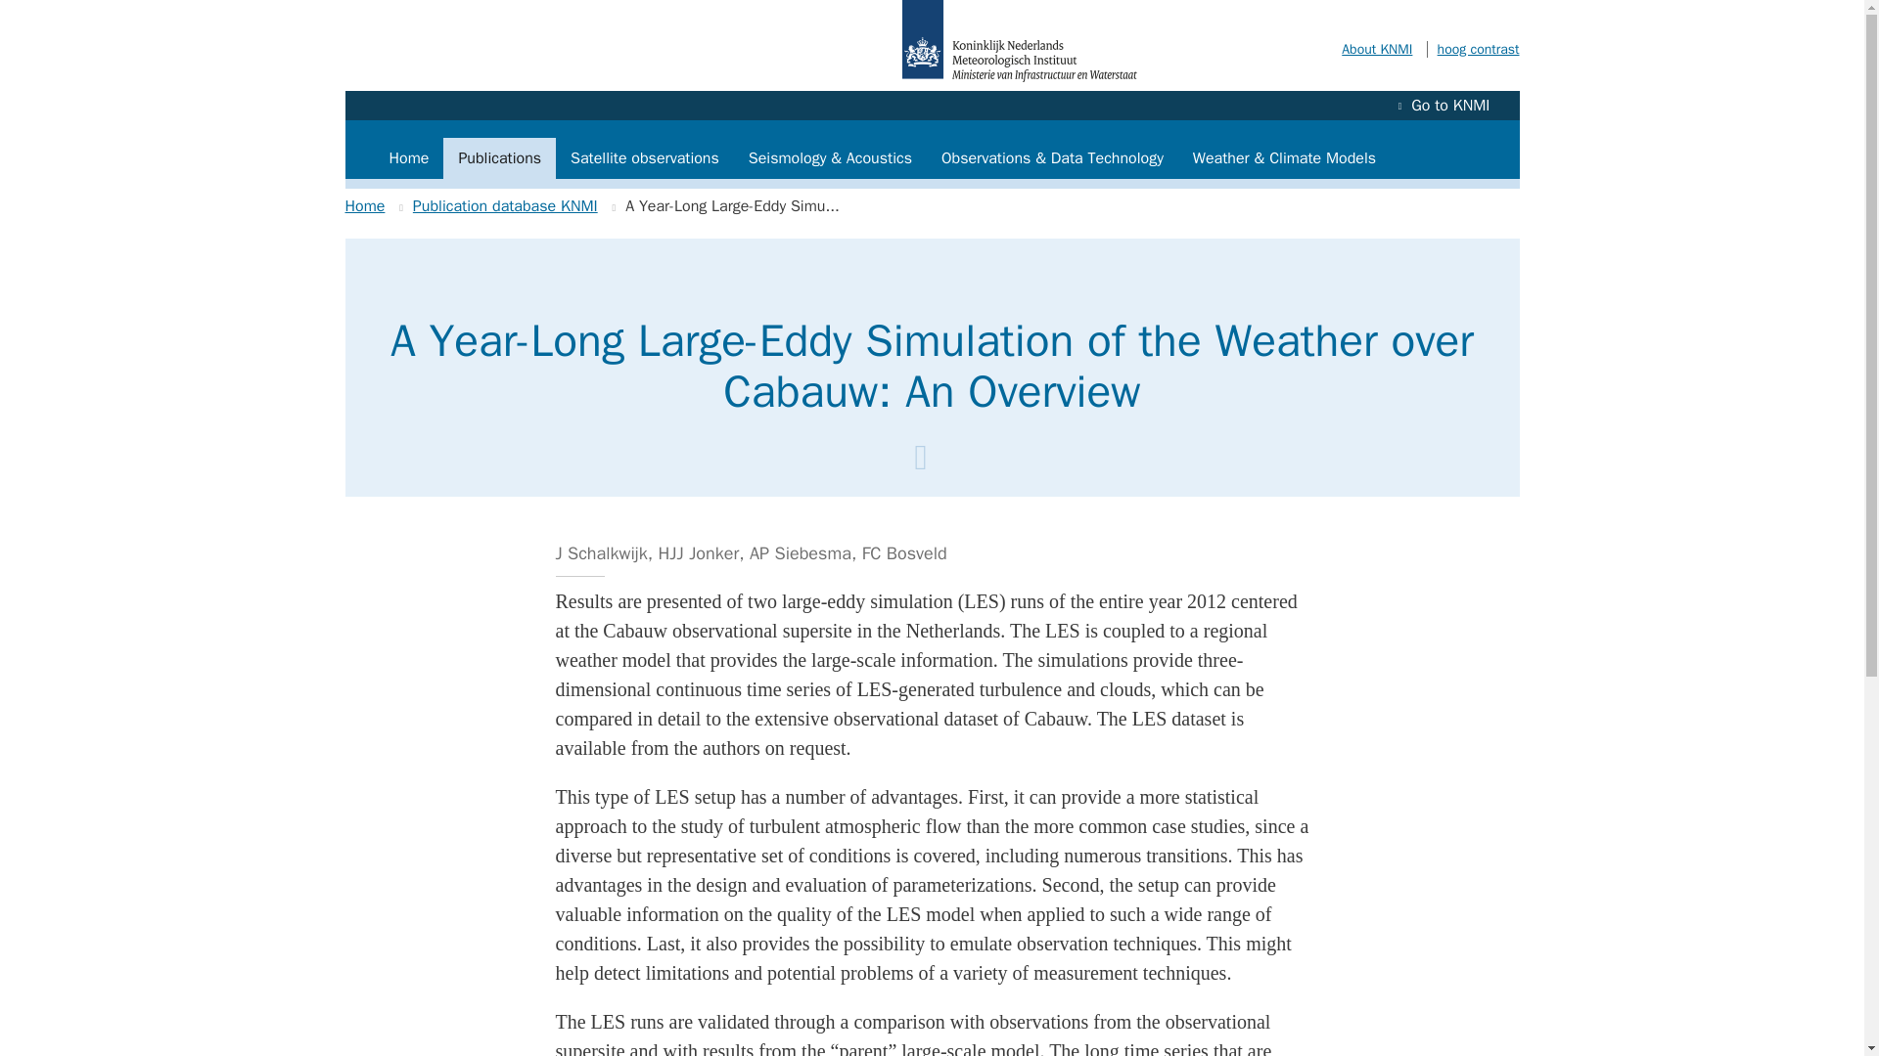 The image size is (1879, 1056). I want to click on Satellite observations, so click(645, 158).